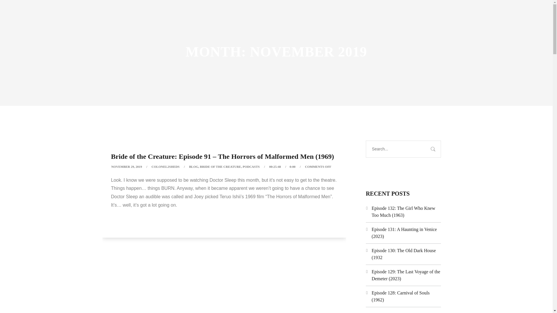  I want to click on COLONEL2SHEDS, so click(165, 167).